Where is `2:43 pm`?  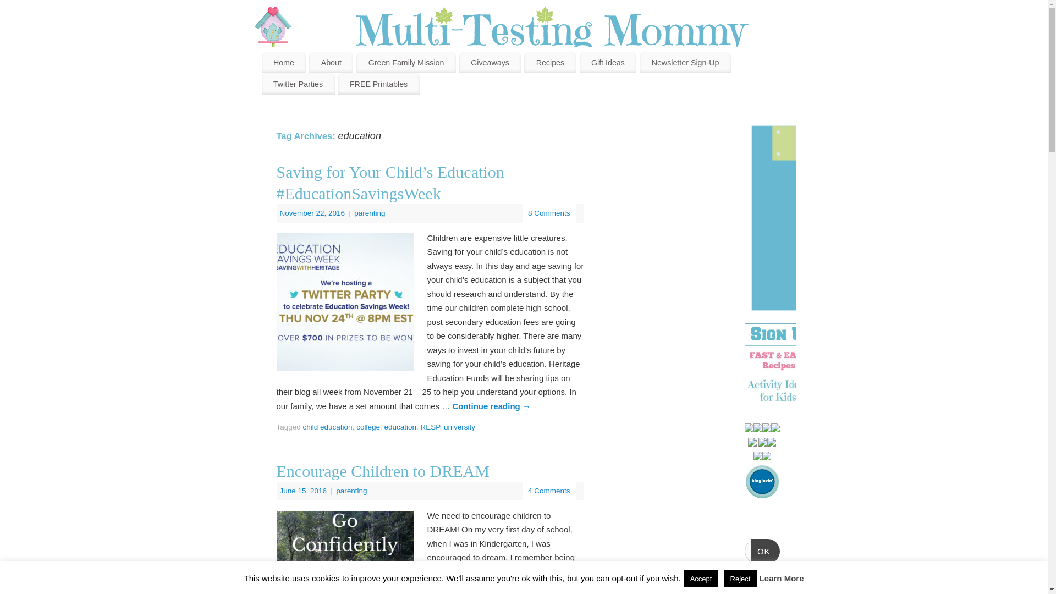 2:43 pm is located at coordinates (304, 491).